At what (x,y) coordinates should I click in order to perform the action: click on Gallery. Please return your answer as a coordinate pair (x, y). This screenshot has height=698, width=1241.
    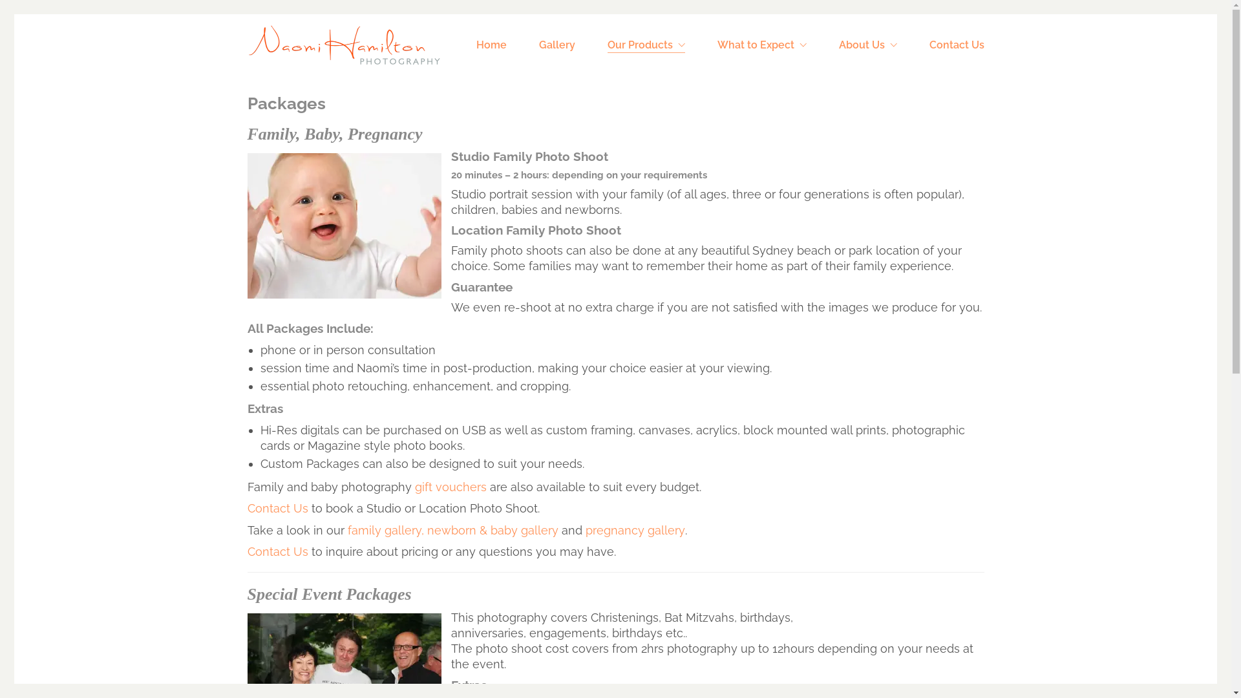
    Looking at the image, I should click on (557, 45).